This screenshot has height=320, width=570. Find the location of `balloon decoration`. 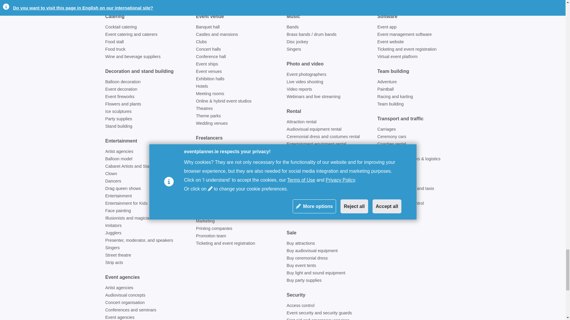

balloon decoration is located at coordinates (122, 82).